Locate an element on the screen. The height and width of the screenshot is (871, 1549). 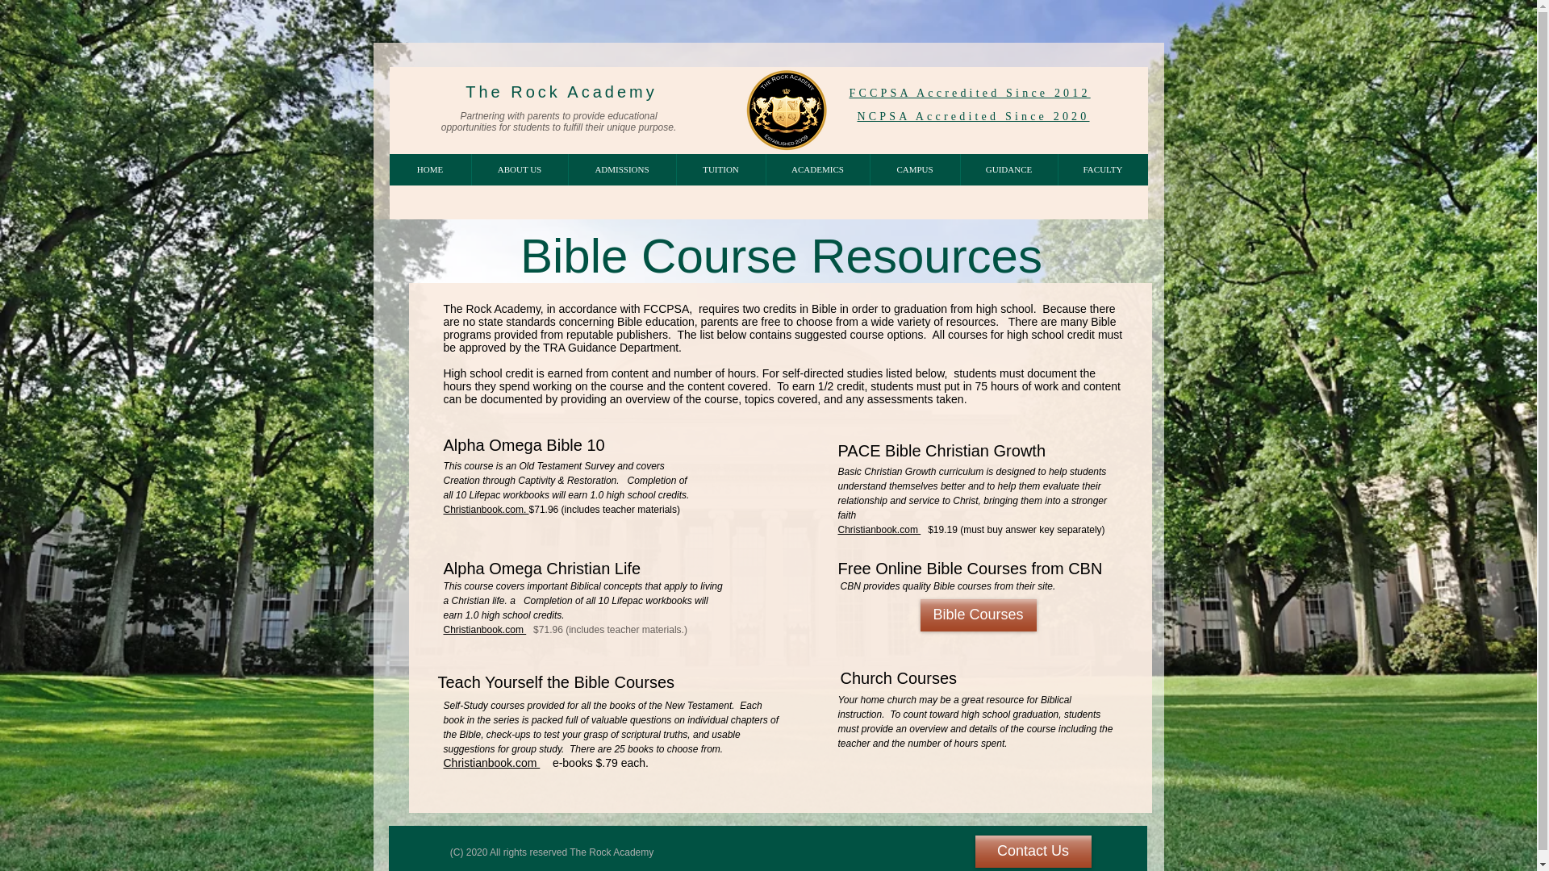
NCPSA Accredited Since 2020 is located at coordinates (972, 116).